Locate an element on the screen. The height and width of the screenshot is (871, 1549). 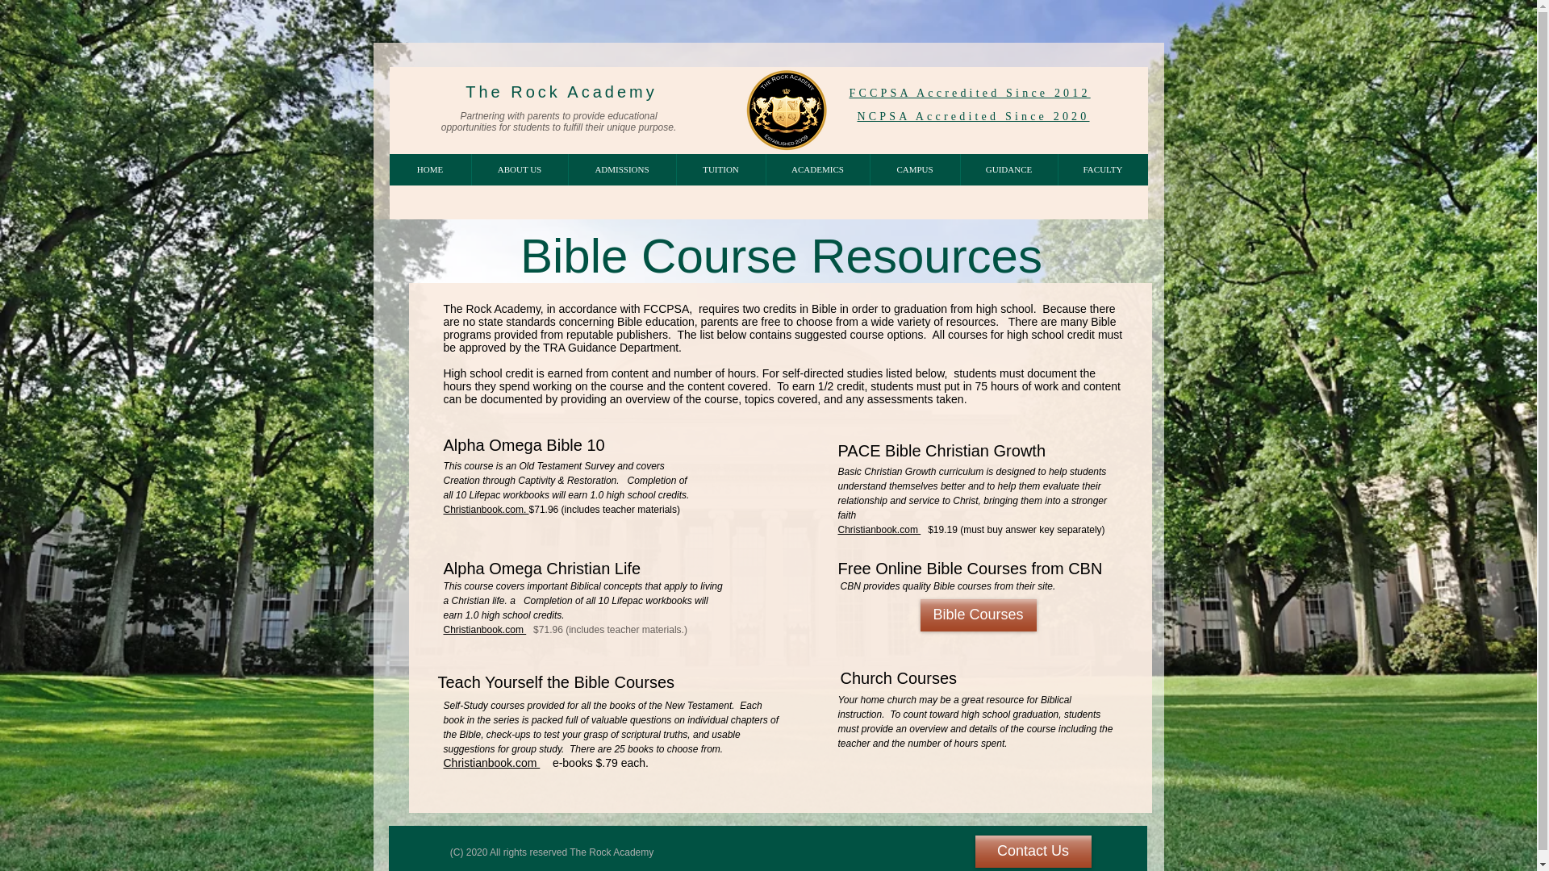
NCPSA Accredited Since 2020 is located at coordinates (972, 116).